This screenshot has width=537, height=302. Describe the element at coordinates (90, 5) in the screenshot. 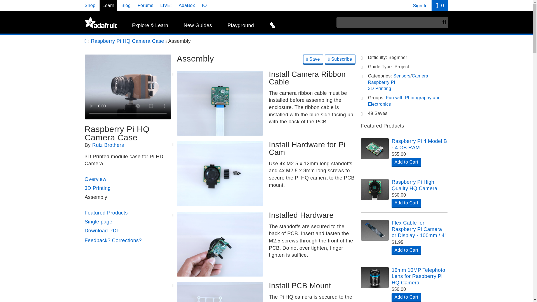

I see `Shop` at that location.